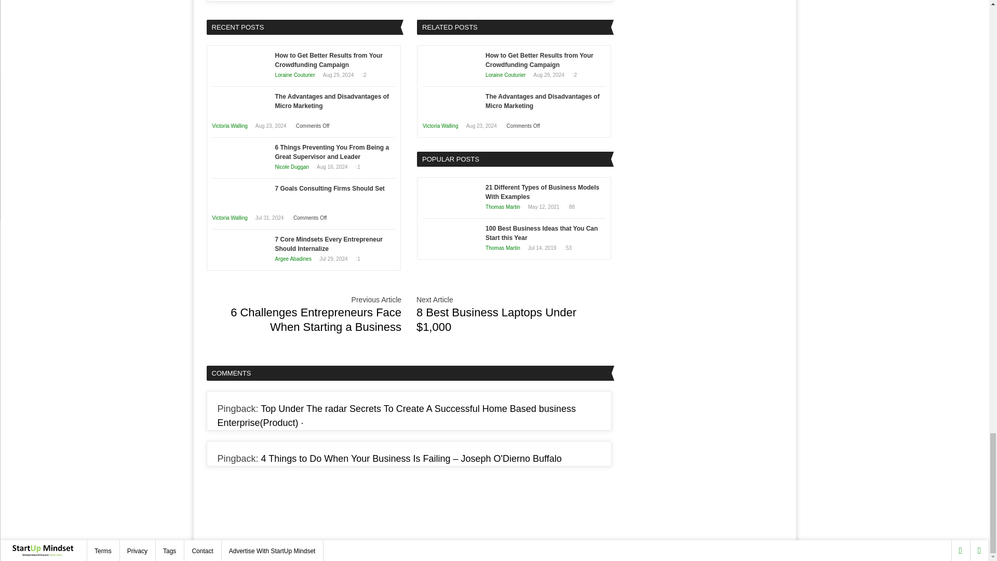 The height and width of the screenshot is (561, 997). What do you see at coordinates (503, 247) in the screenshot?
I see `Posts by Thomas Martin` at bounding box center [503, 247].